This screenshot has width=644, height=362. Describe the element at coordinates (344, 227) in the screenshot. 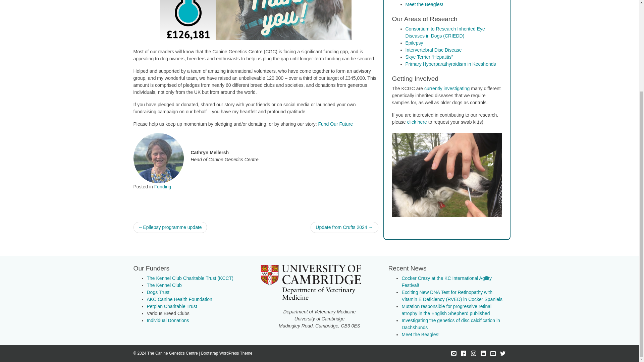

I see `Update from Crufts 2024` at that location.